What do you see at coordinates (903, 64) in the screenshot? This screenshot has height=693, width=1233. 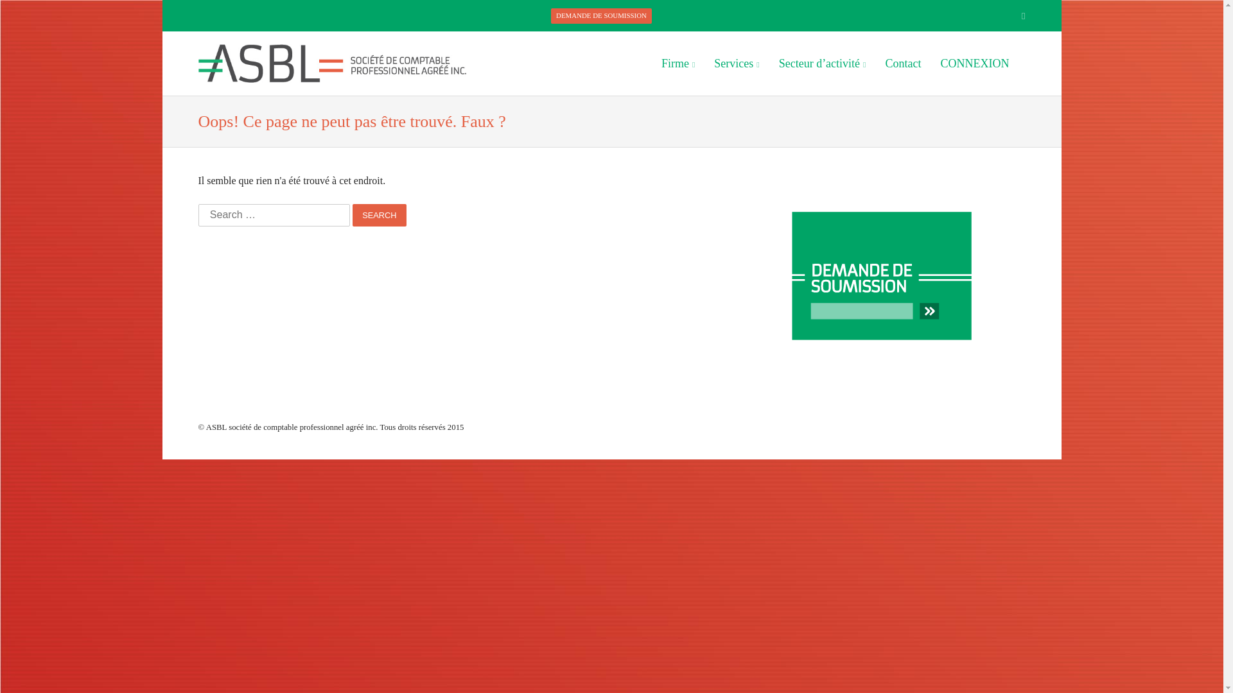 I see `Contact` at bounding box center [903, 64].